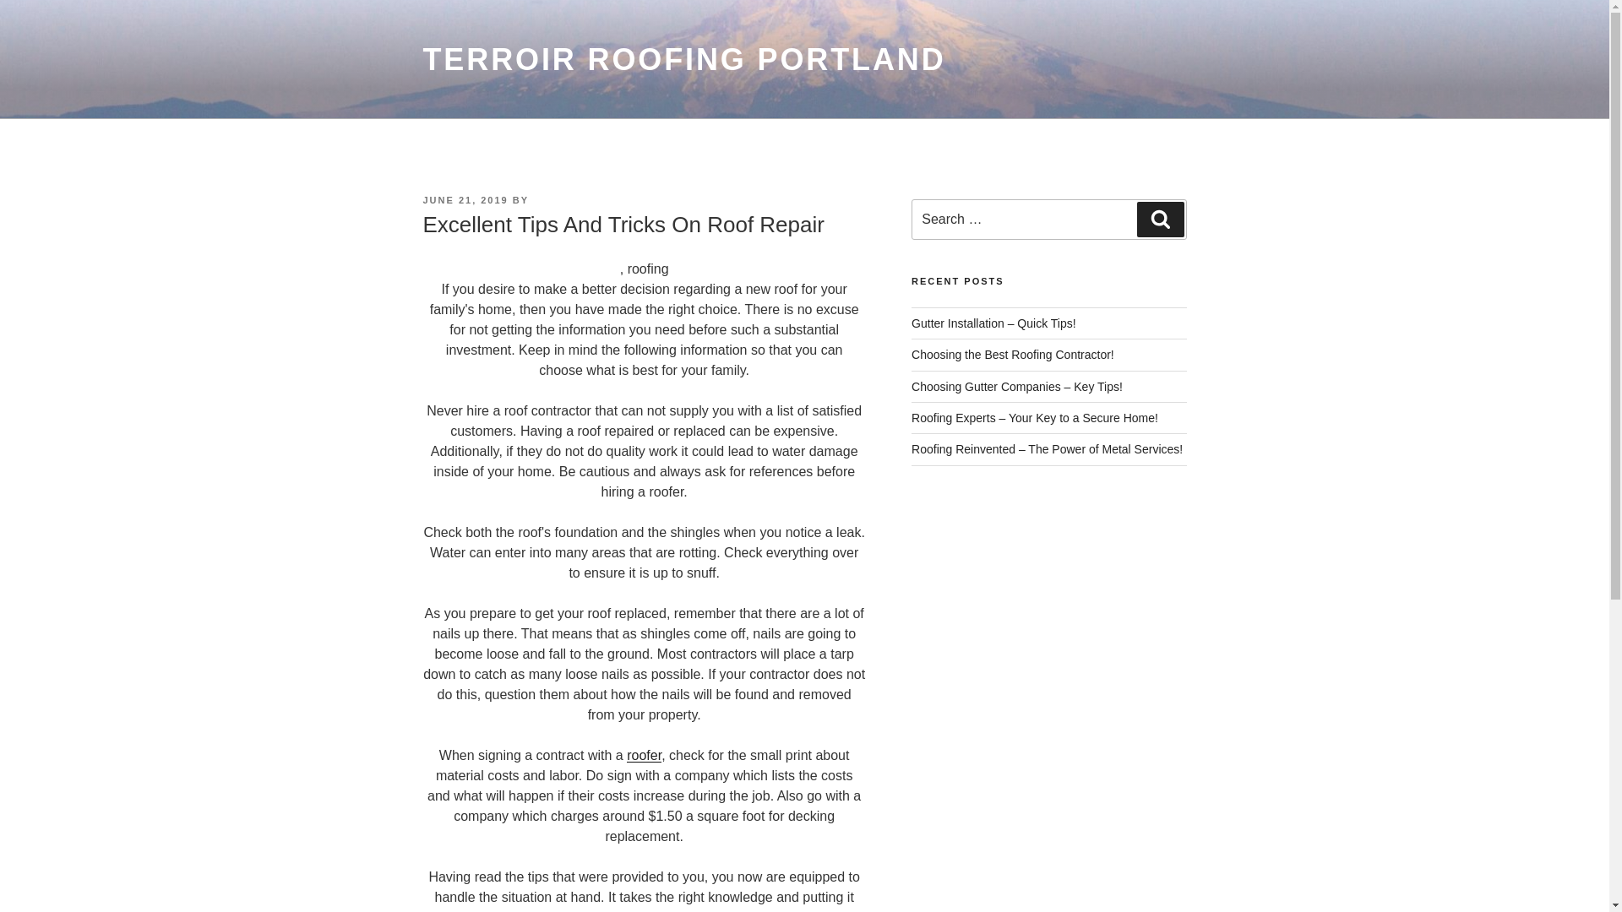 The width and height of the screenshot is (1622, 912). What do you see at coordinates (1013, 354) in the screenshot?
I see `Choosing the Best Roofing Contractor!` at bounding box center [1013, 354].